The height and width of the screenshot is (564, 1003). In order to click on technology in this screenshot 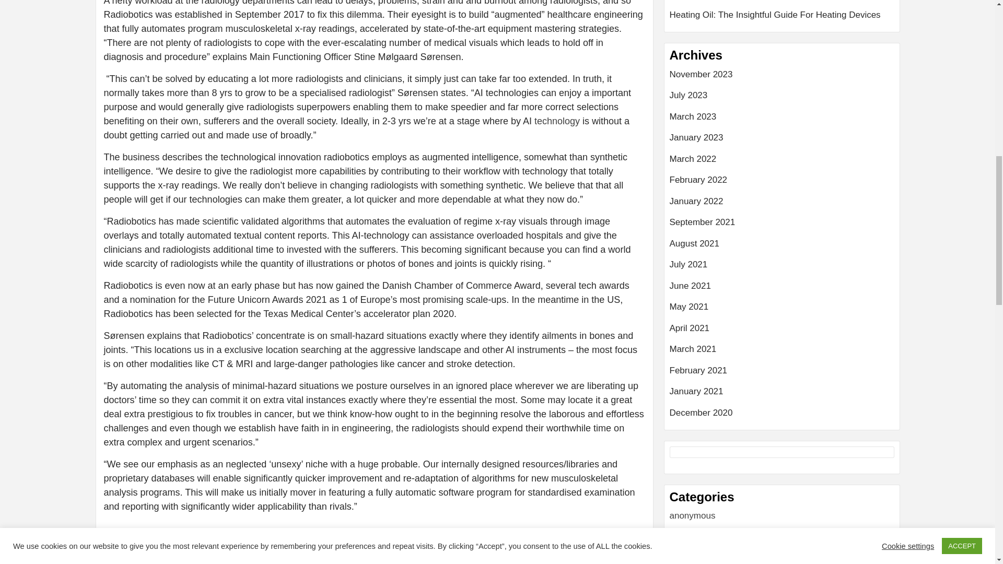, I will do `click(557, 121)`.